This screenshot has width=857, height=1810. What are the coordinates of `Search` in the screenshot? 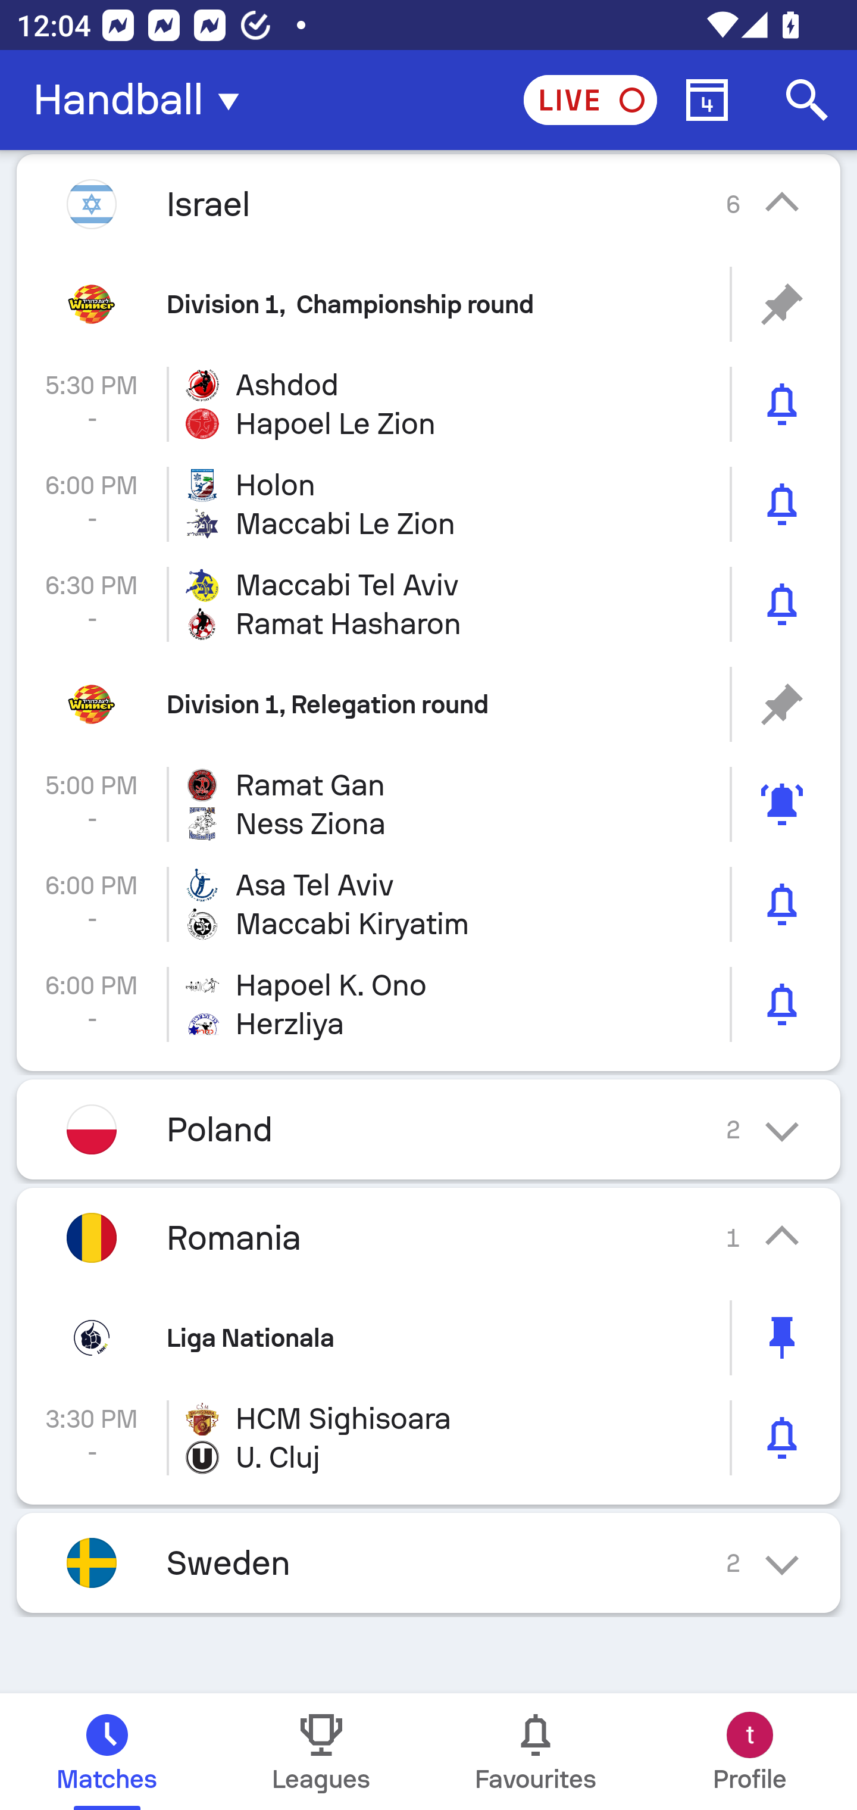 It's located at (807, 100).